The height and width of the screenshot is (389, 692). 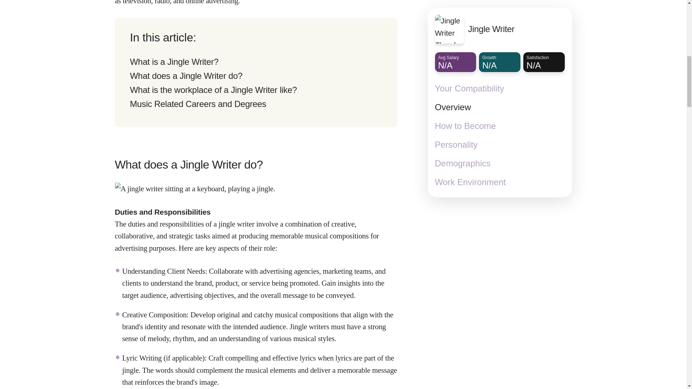 I want to click on What is a Jingle Writer?, so click(x=174, y=61).